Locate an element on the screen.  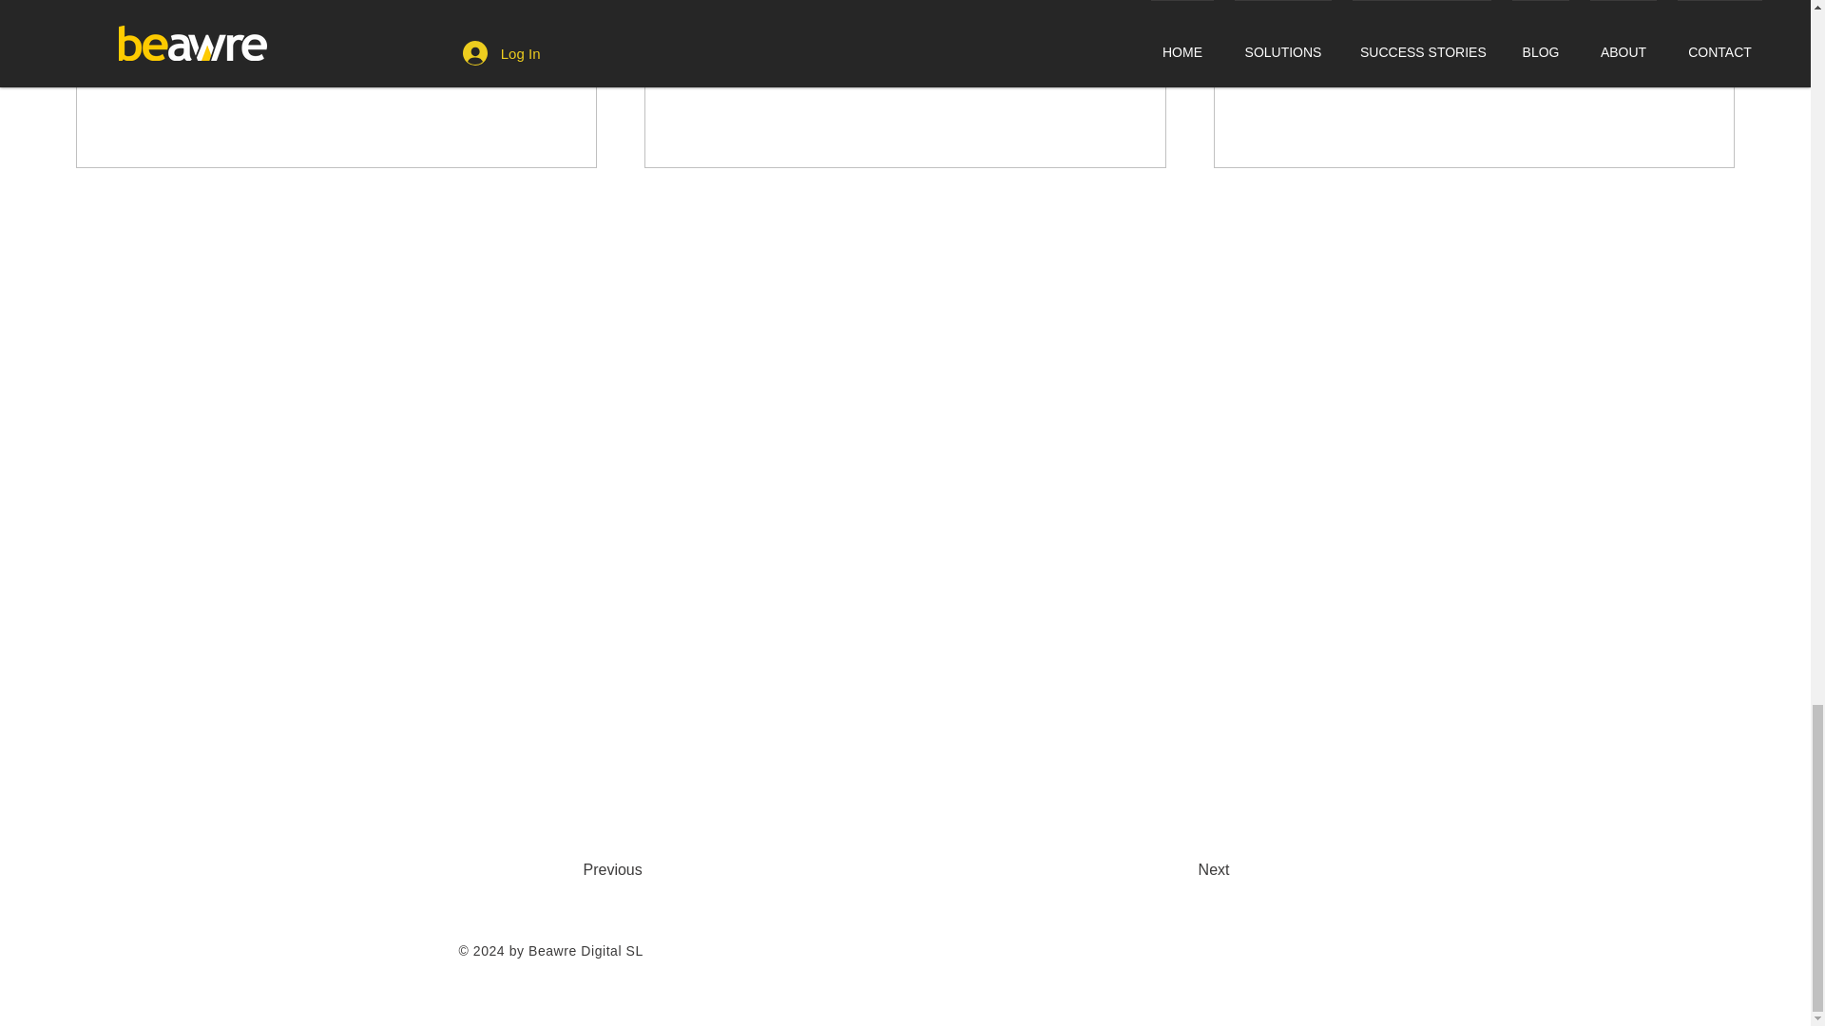
Next is located at coordinates (1163, 870).